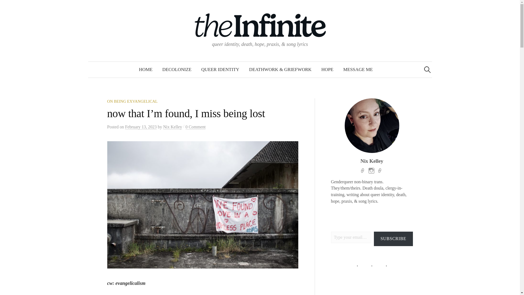 The width and height of the screenshot is (524, 295). Describe the element at coordinates (172, 127) in the screenshot. I see `View all posts by Nix Kelley` at that location.